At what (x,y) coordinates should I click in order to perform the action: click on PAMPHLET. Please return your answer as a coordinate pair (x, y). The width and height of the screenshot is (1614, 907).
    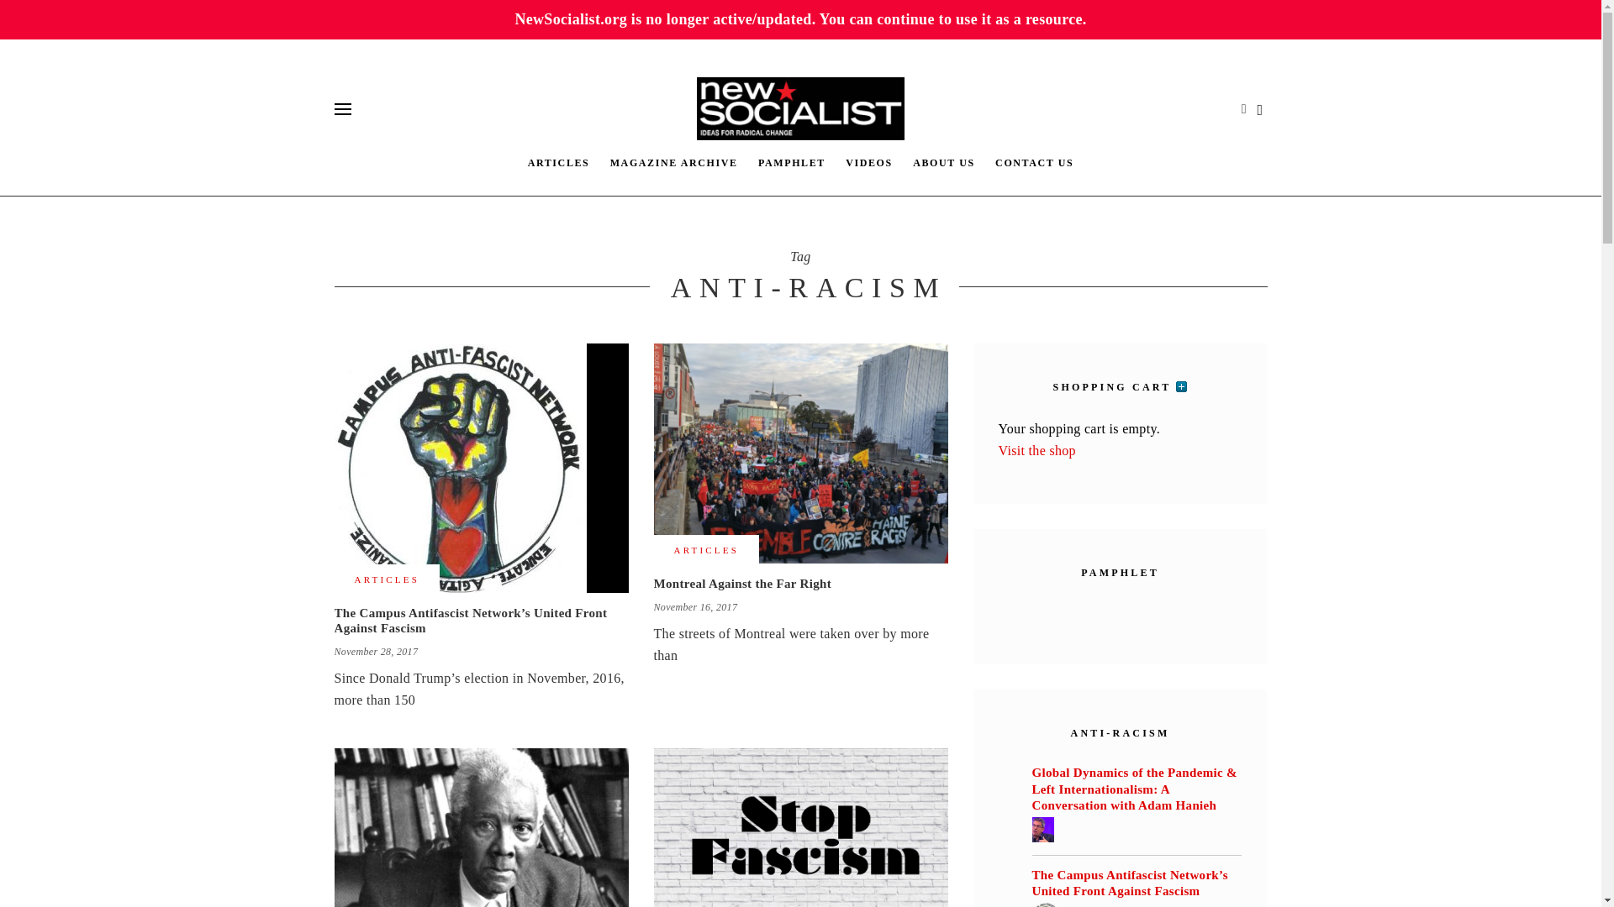
    Looking at the image, I should click on (792, 161).